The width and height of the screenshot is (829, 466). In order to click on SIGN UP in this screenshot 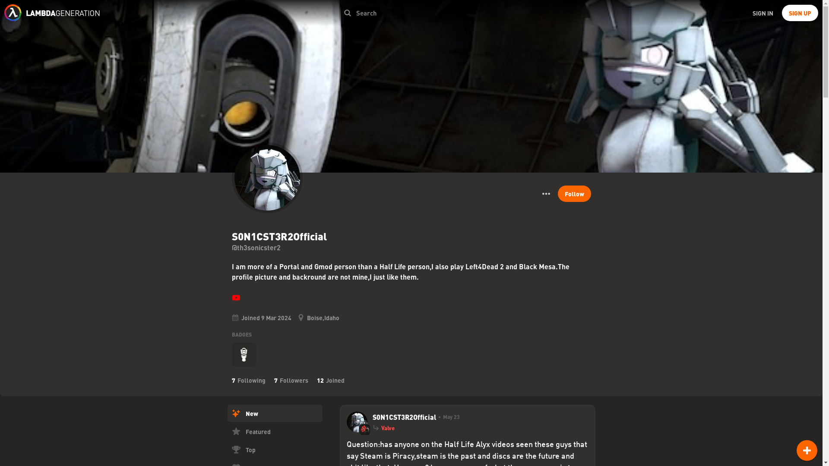, I will do `click(800, 13)`.